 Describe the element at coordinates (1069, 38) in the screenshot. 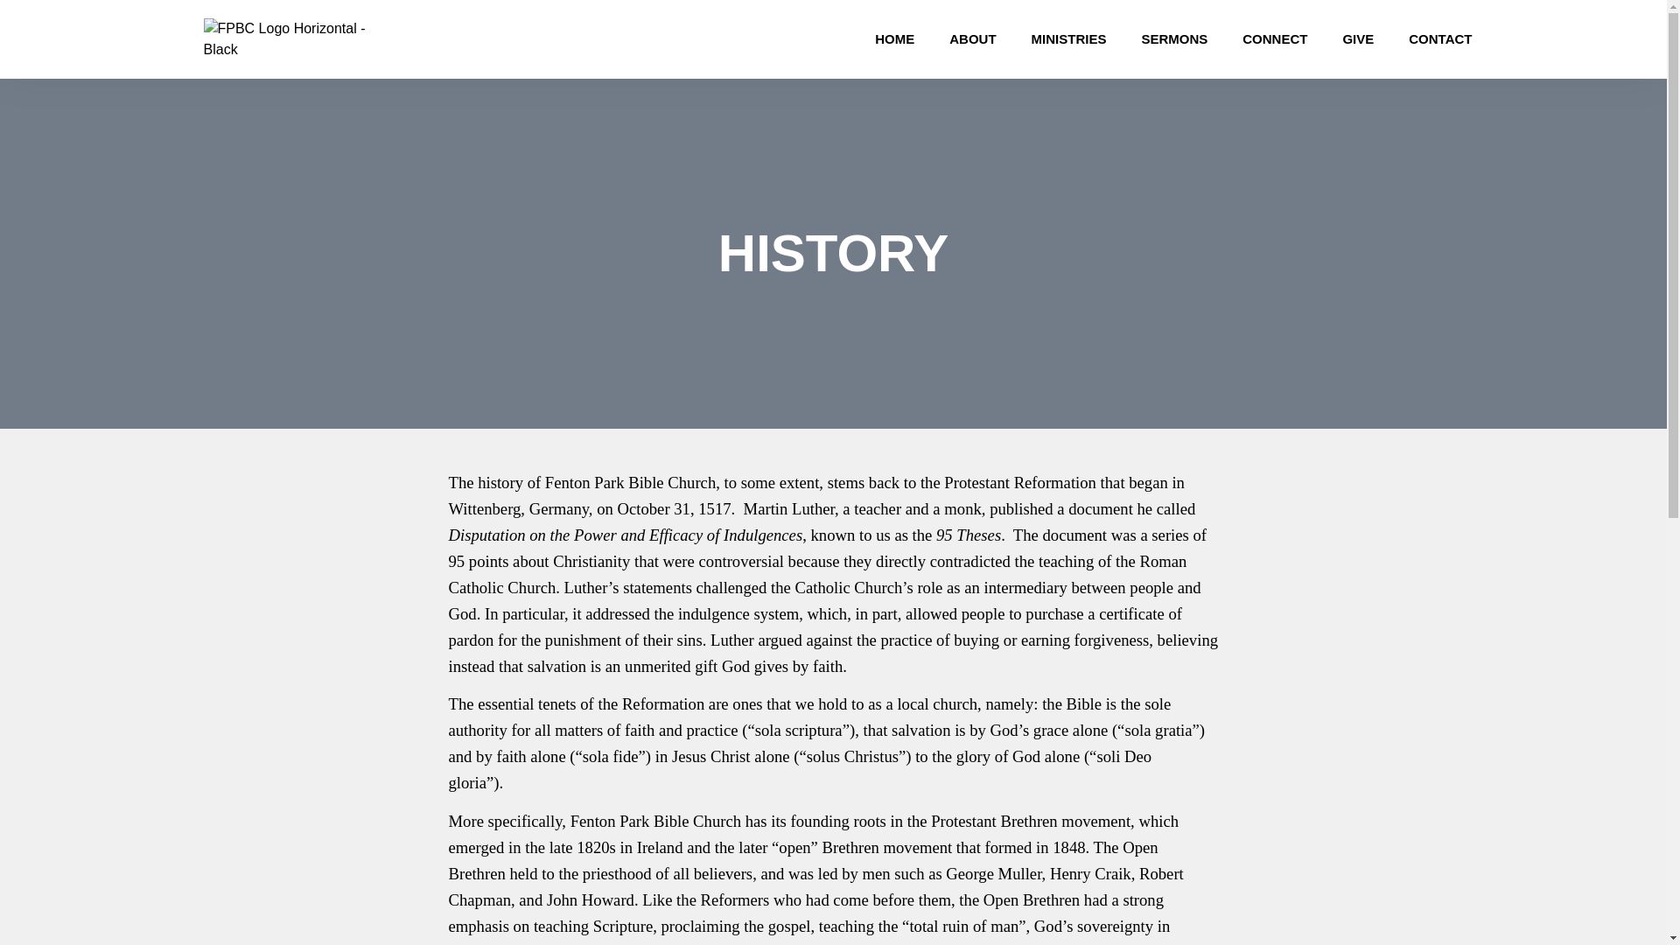

I see `MINISTRIES` at that location.